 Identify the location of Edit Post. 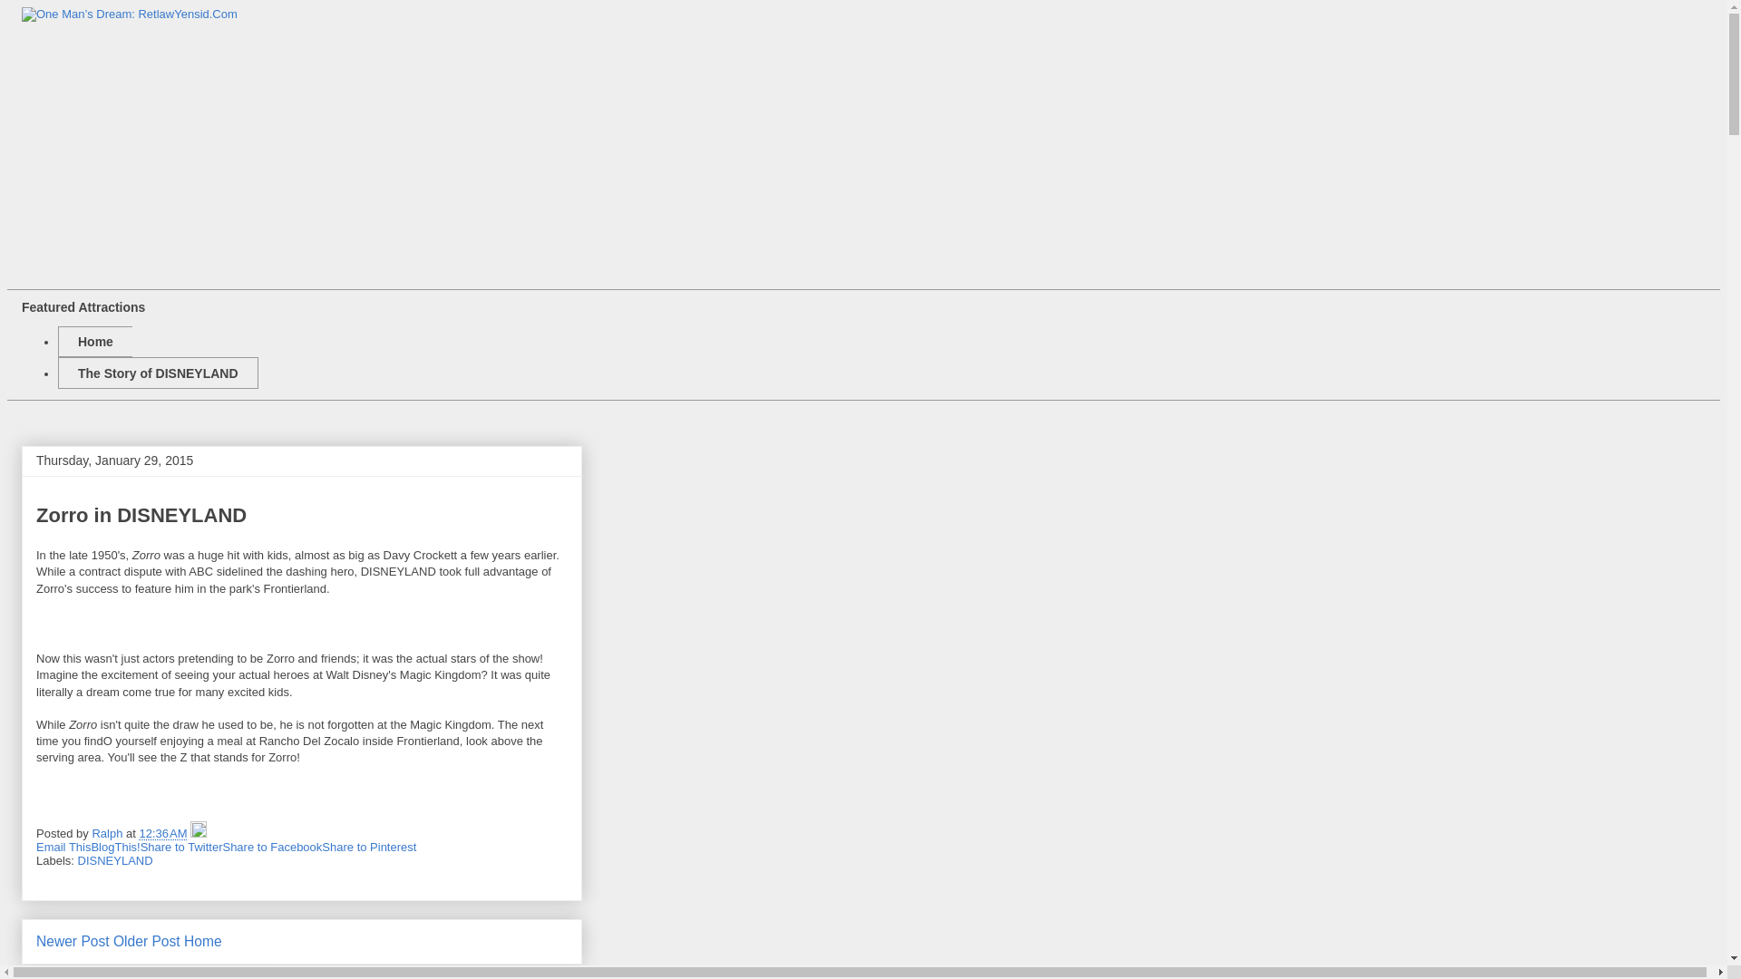
(198, 832).